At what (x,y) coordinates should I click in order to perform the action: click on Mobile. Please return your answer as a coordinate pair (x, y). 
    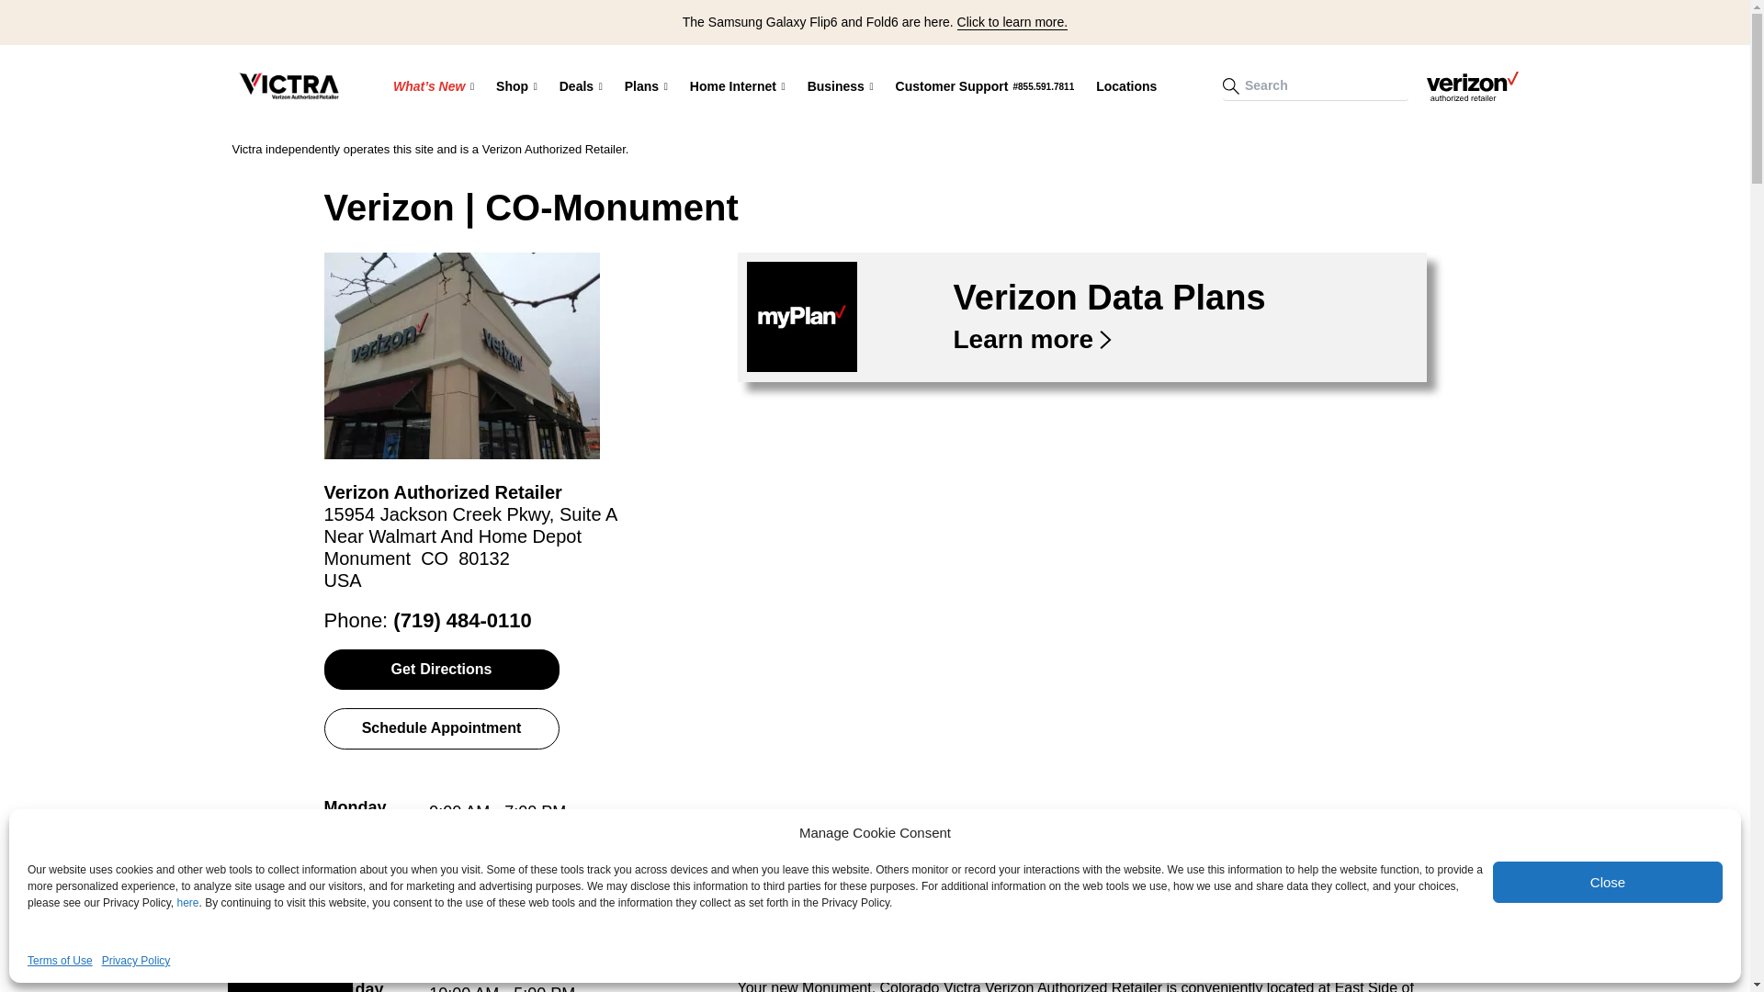
    Looking at the image, I should click on (746, 148).